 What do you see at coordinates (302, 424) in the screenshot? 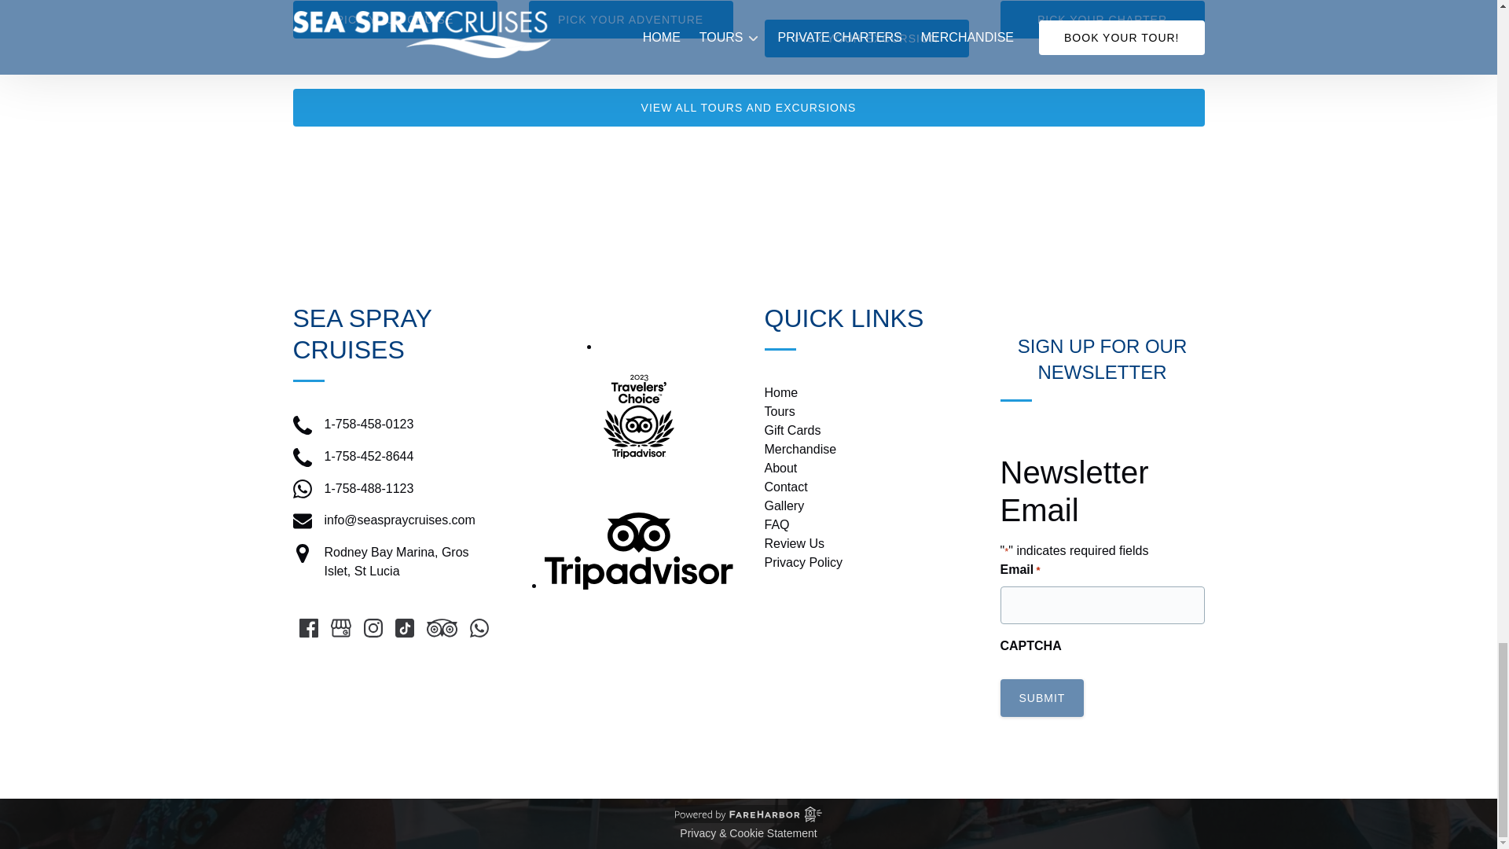
I see `Phone` at bounding box center [302, 424].